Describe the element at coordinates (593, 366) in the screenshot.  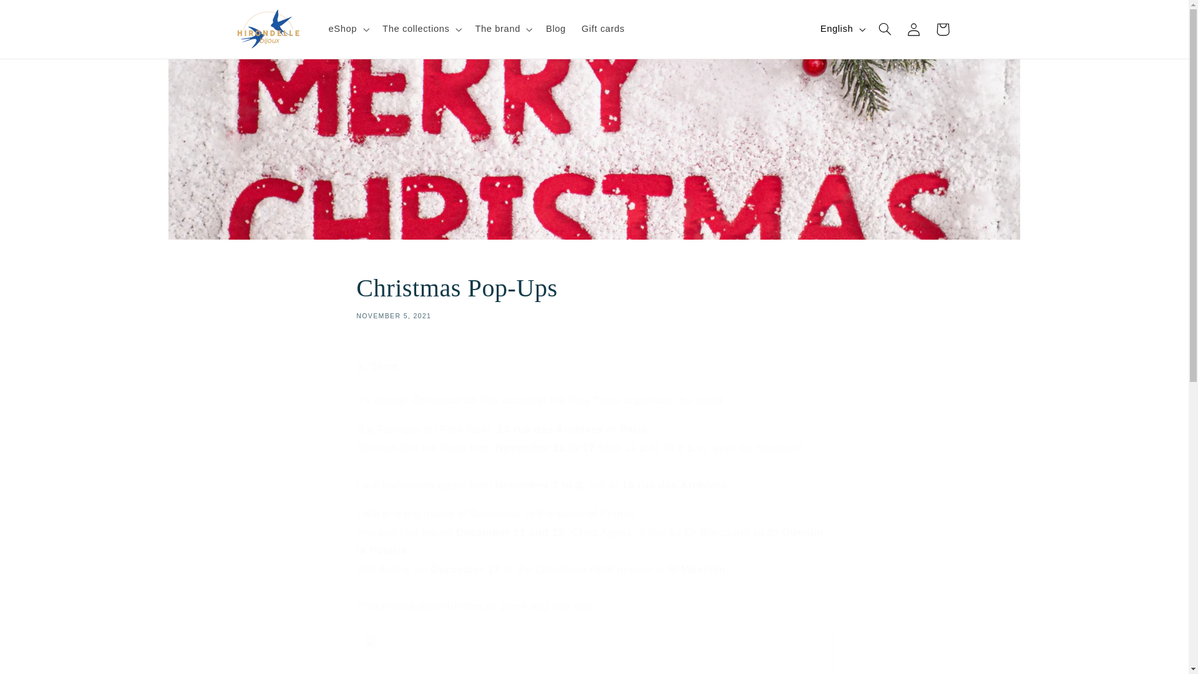
I see `Share` at that location.